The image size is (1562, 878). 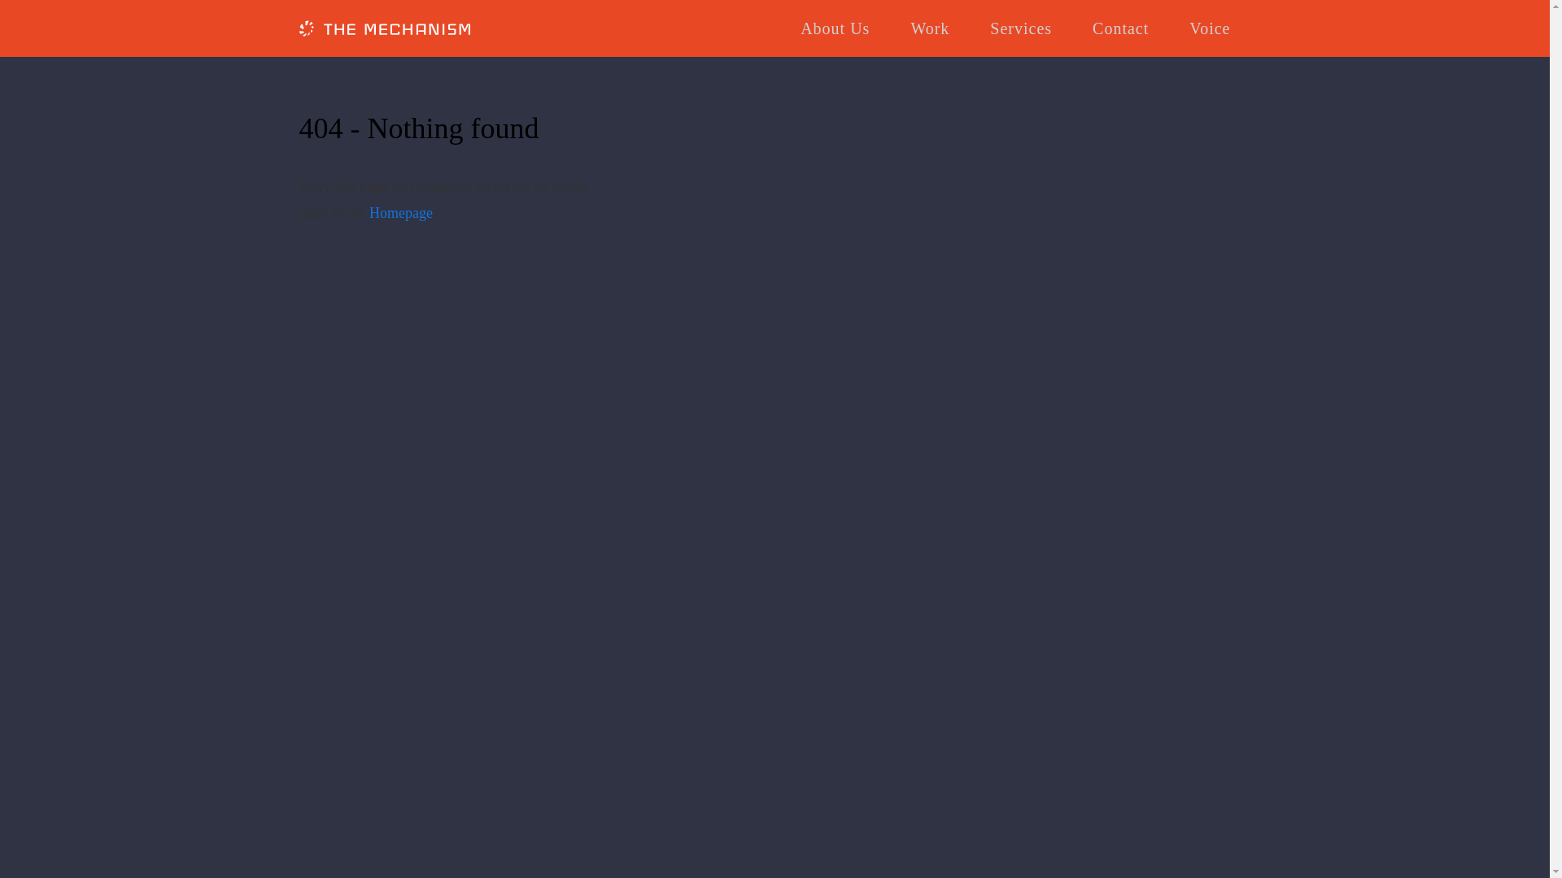 What do you see at coordinates (835, 28) in the screenshot?
I see `About Us` at bounding box center [835, 28].